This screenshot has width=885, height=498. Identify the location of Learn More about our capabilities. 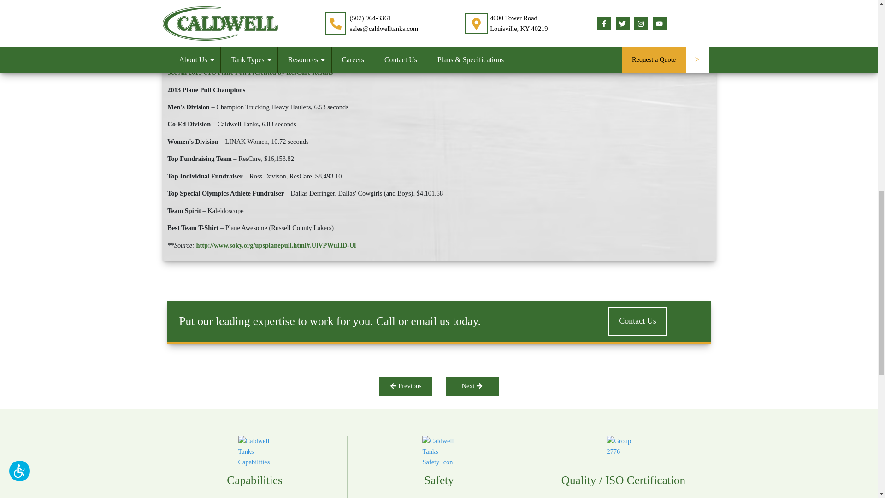
(254, 467).